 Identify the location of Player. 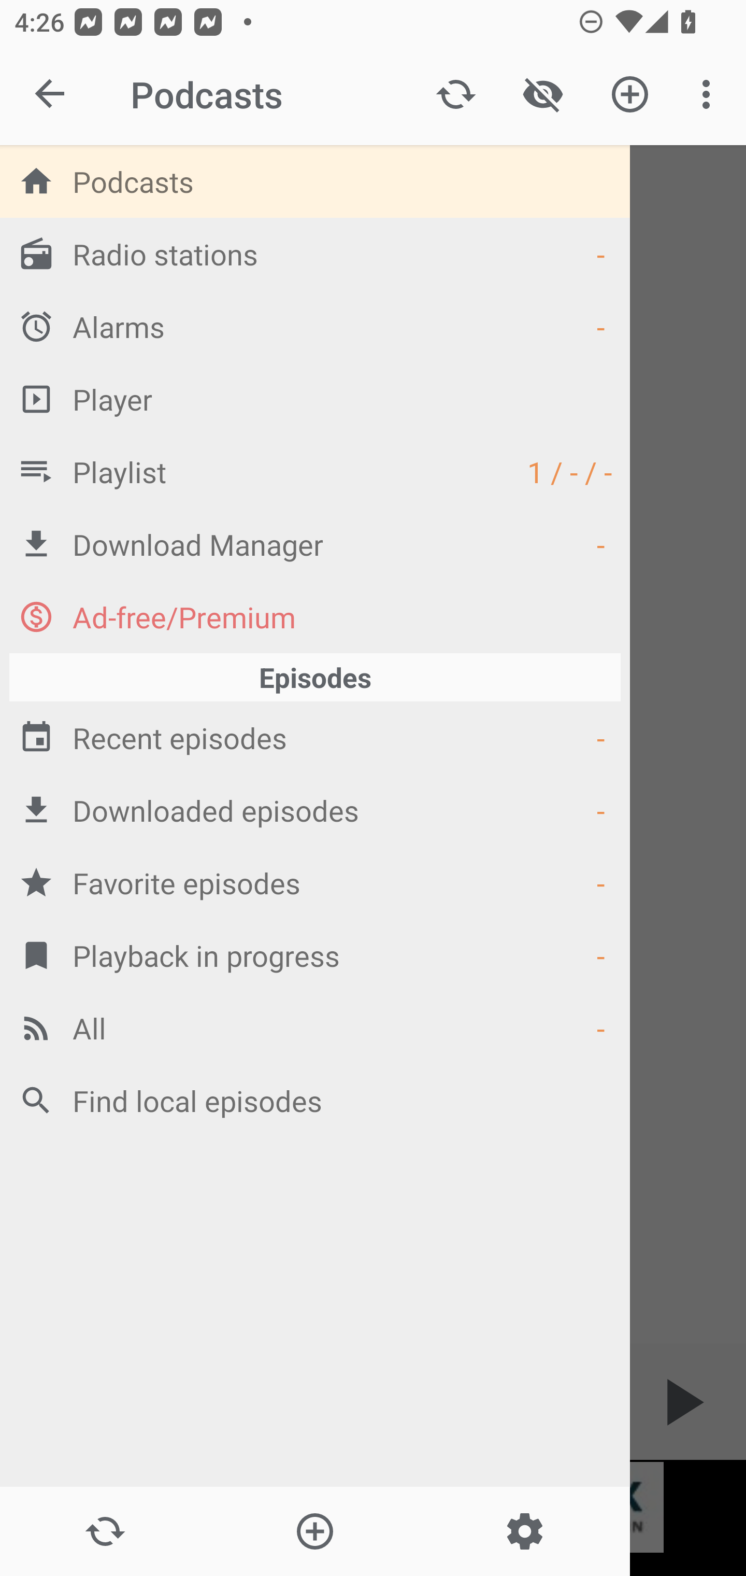
(315, 399).